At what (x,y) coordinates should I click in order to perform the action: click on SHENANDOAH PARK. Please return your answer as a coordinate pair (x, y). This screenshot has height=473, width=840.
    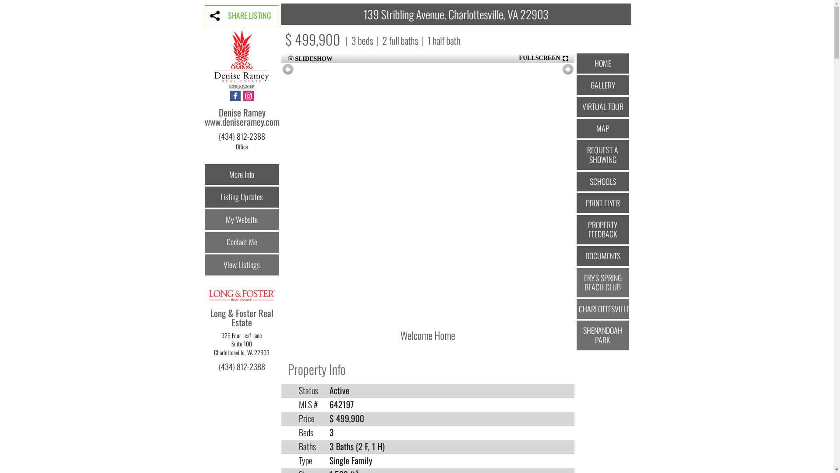
    Looking at the image, I should click on (603, 335).